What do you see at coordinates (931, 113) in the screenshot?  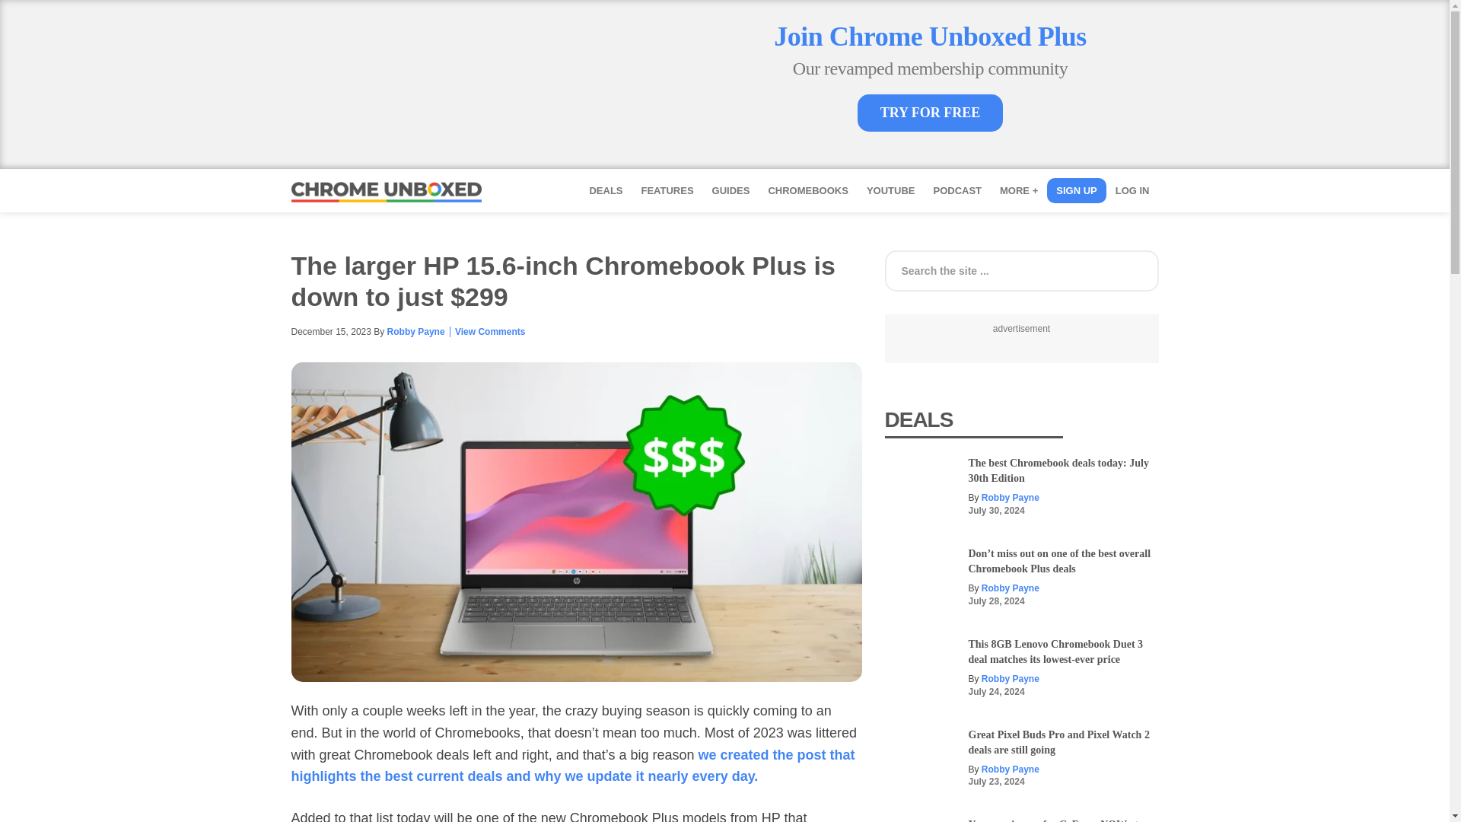 I see `TRY FOR FREE` at bounding box center [931, 113].